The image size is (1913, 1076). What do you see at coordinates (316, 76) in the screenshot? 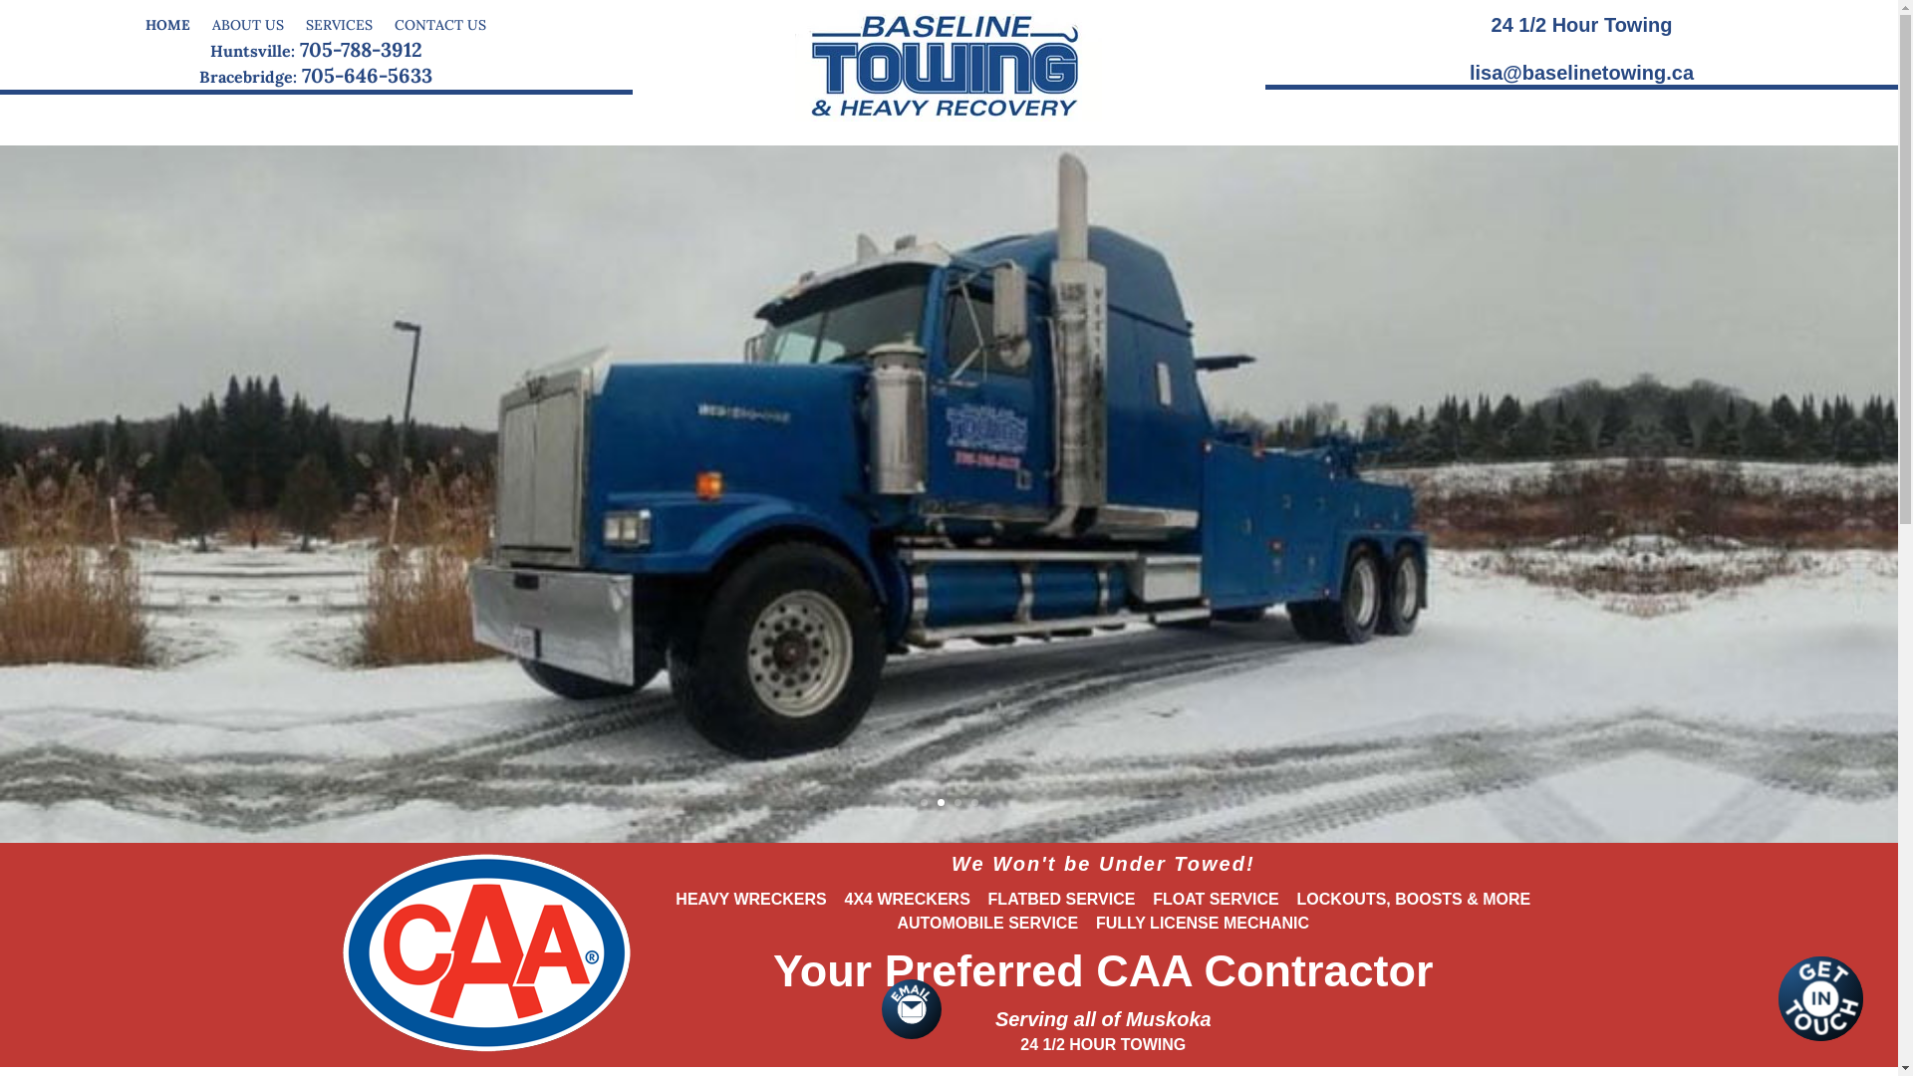
I see `Bracebridge: 705-646-5633` at bounding box center [316, 76].